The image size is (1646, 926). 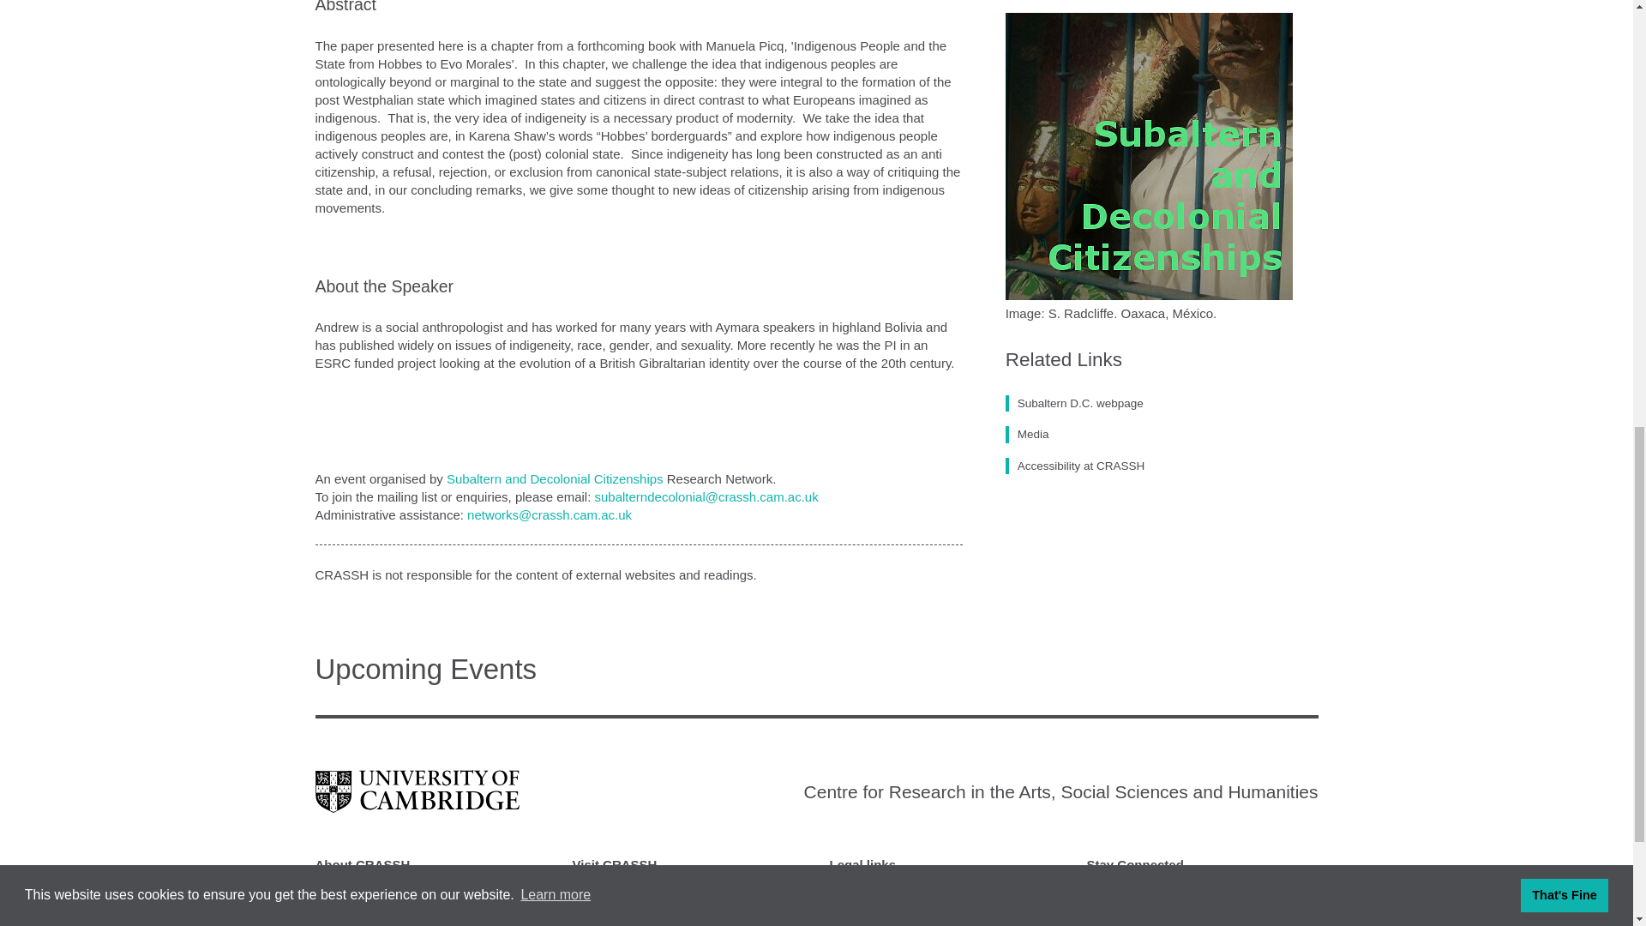 I want to click on Subaltern and Decolonial Citizenships, so click(x=554, y=478).